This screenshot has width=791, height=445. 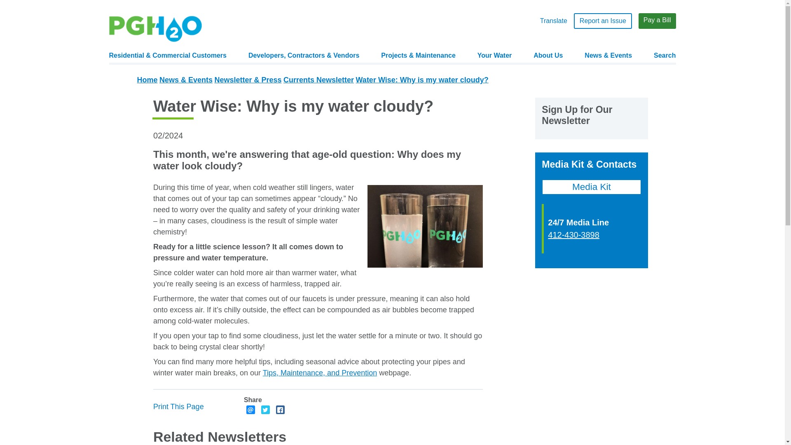 What do you see at coordinates (539, 70) in the screenshot?
I see `Your Water Overview` at bounding box center [539, 70].